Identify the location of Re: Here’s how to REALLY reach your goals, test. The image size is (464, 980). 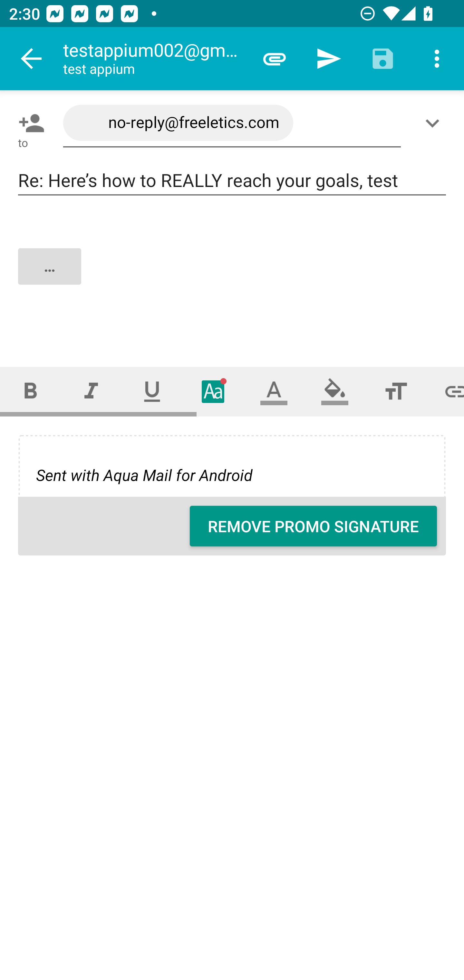
(232, 181).